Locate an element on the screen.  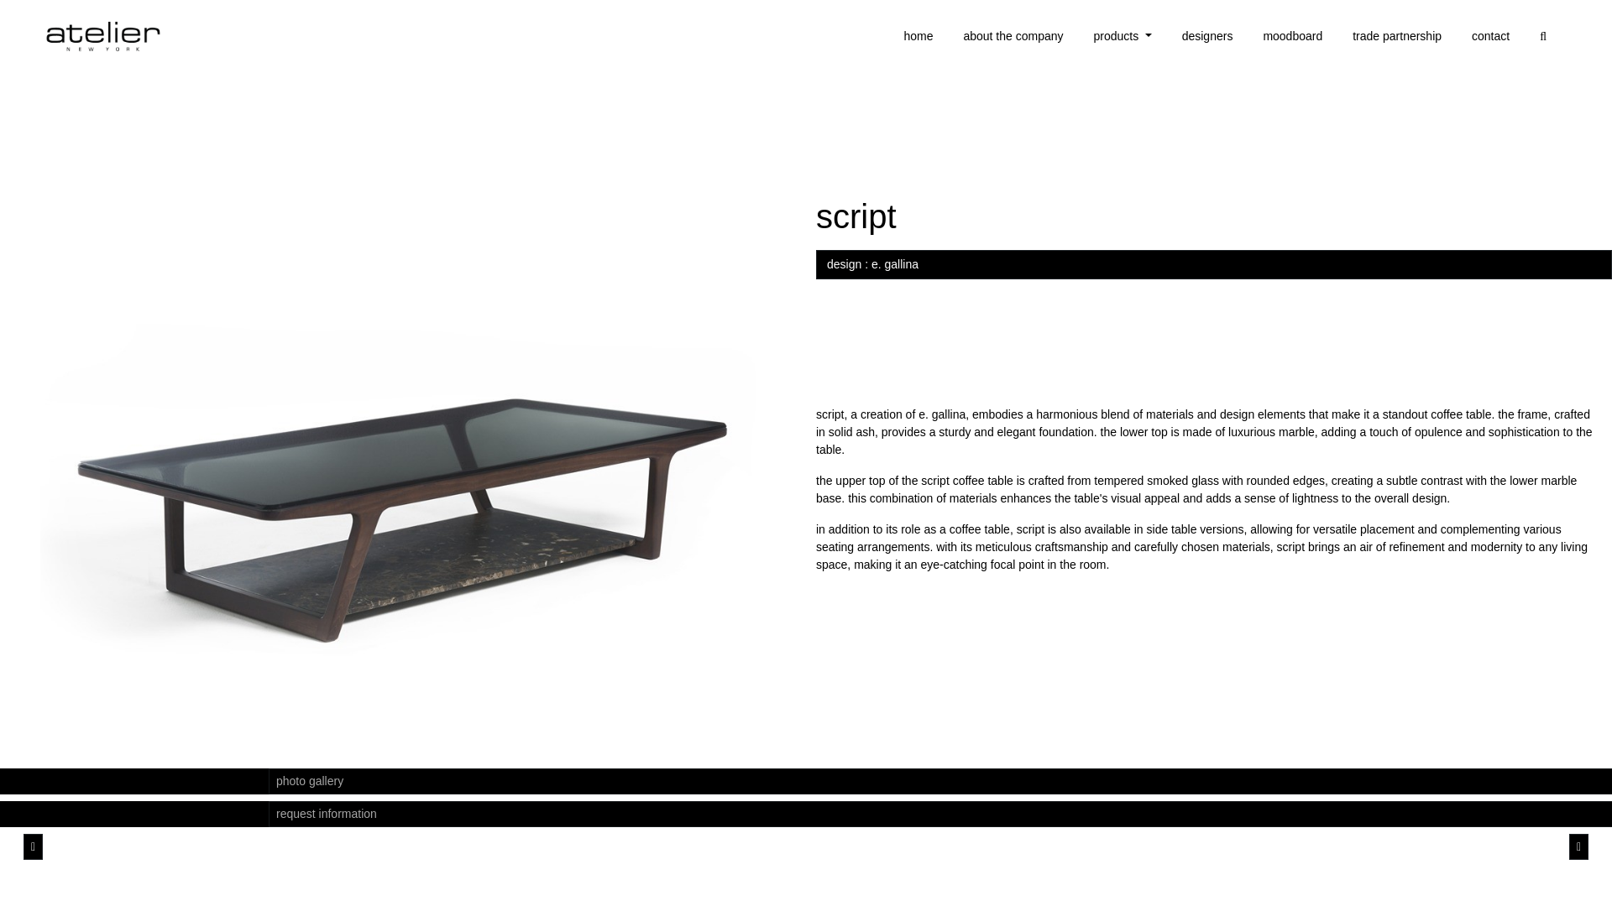
products is located at coordinates (1123, 37).